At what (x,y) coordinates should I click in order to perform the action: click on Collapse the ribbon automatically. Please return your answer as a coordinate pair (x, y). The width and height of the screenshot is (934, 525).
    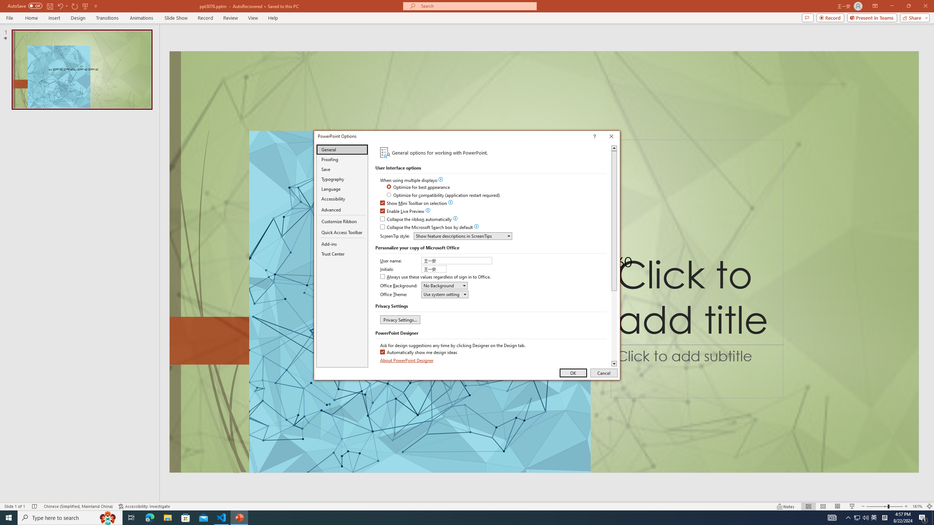
    Looking at the image, I should click on (416, 219).